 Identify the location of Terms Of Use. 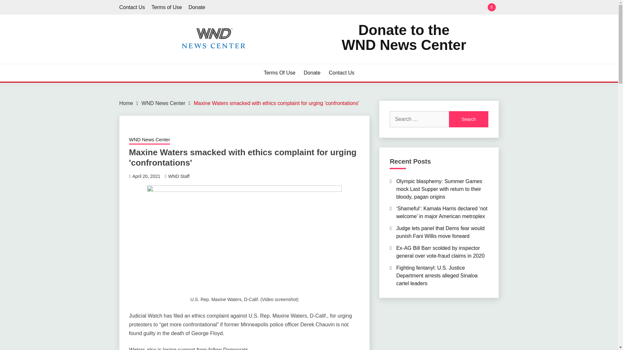
(279, 73).